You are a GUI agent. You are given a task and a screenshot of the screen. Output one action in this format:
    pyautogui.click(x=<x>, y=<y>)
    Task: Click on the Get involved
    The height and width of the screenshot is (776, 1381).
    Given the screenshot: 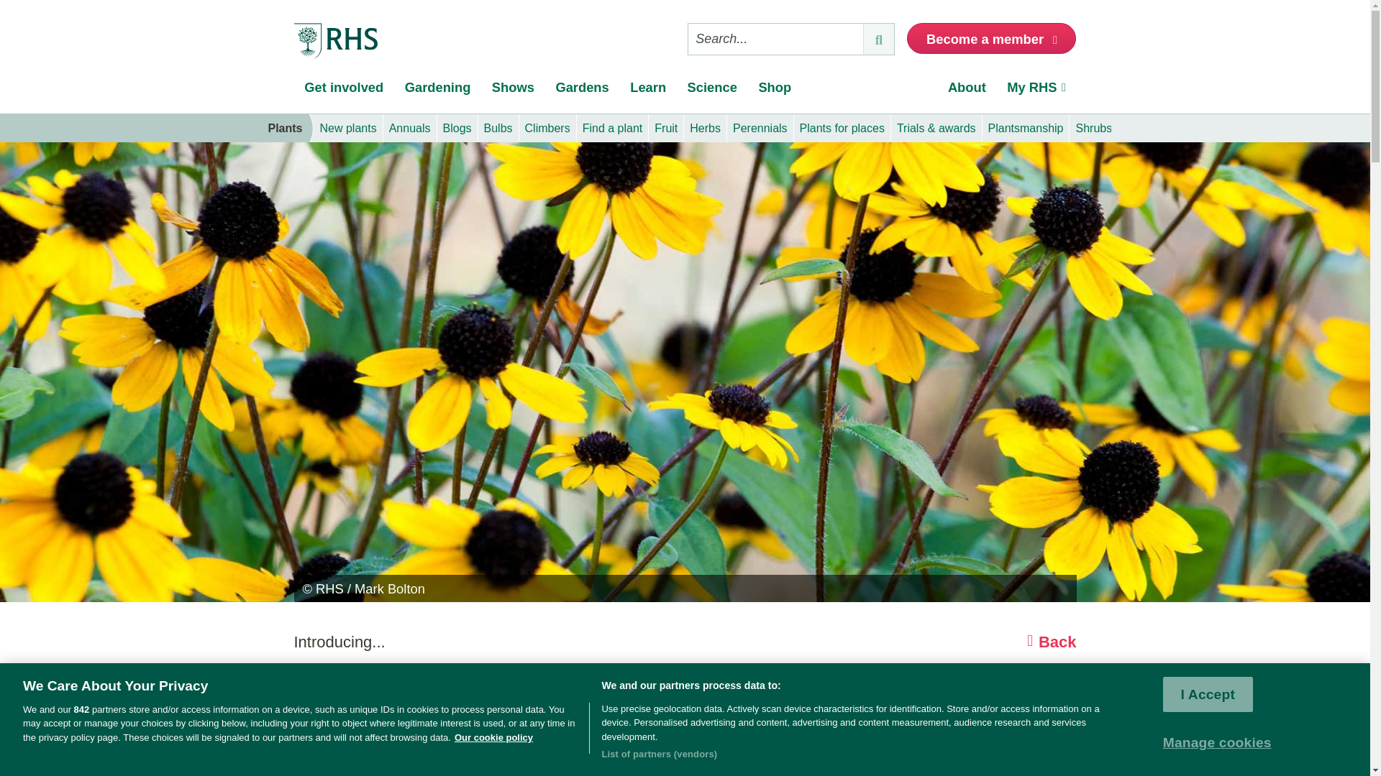 What is the action you would take?
    pyautogui.click(x=343, y=91)
    